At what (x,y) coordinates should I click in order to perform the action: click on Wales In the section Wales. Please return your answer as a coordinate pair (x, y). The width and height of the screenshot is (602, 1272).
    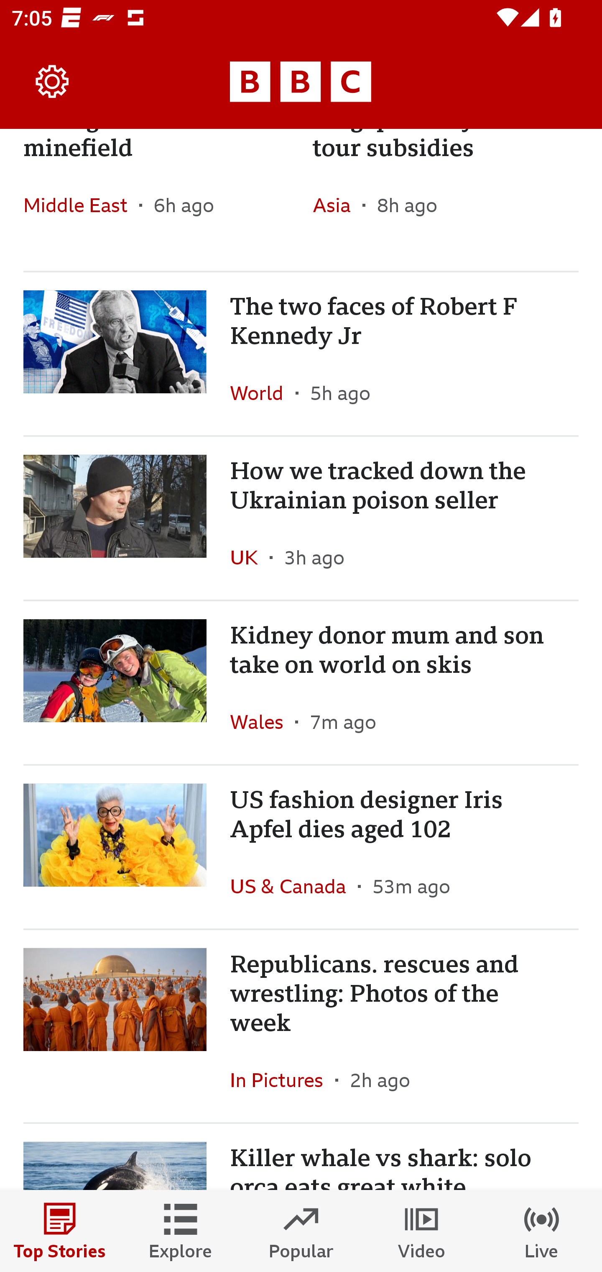
    Looking at the image, I should click on (263, 722).